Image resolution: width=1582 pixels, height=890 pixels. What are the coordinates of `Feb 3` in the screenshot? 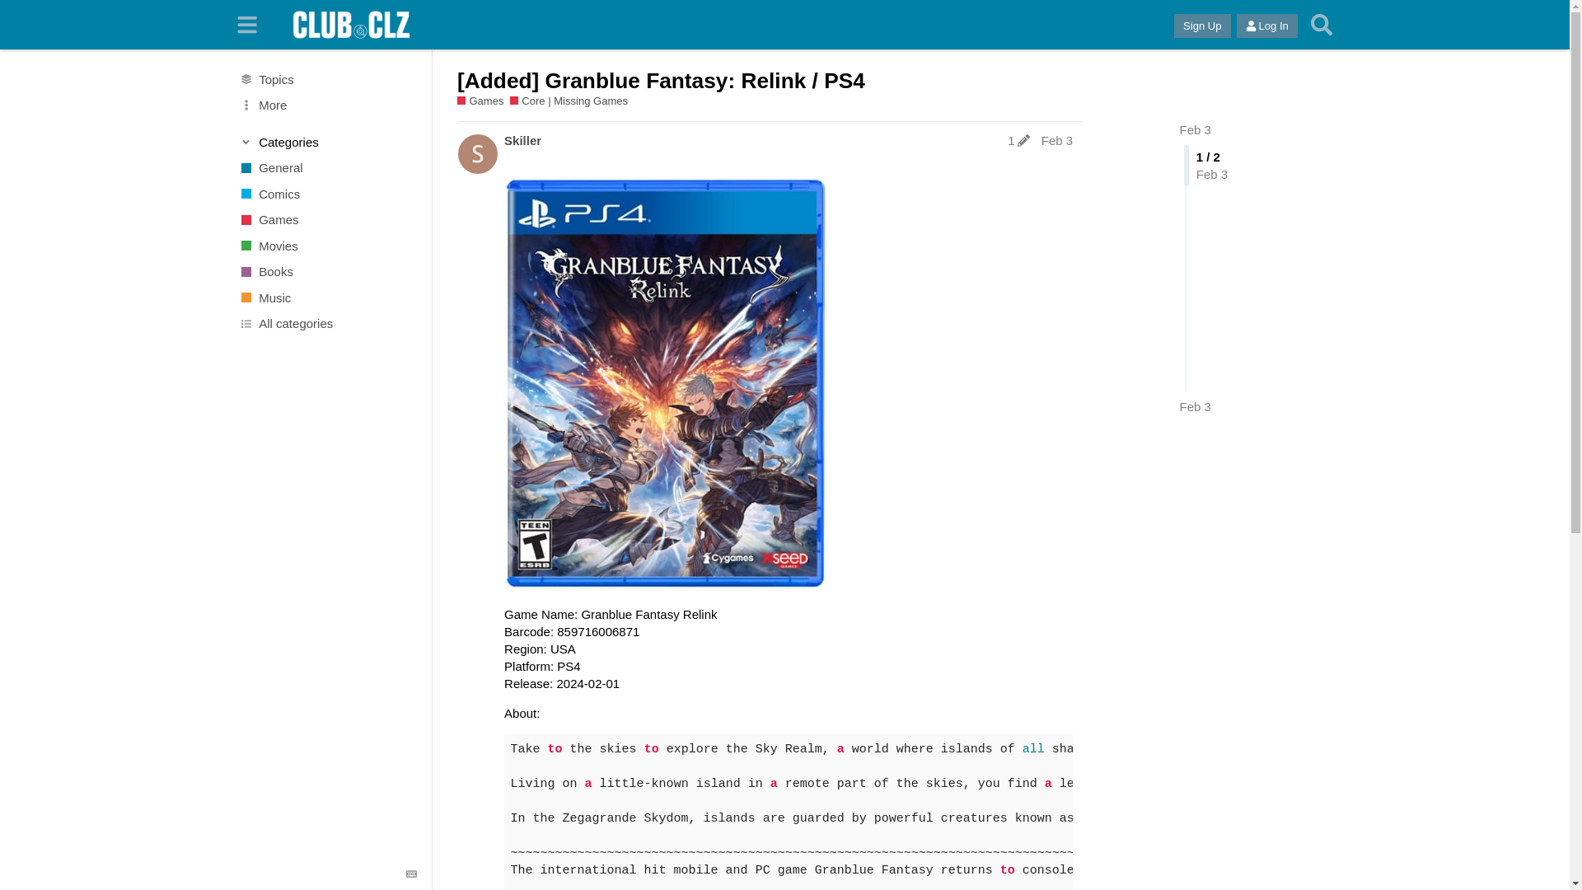 It's located at (1196, 406).